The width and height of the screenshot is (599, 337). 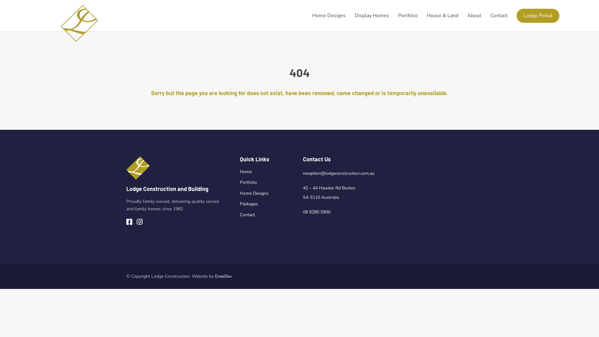 What do you see at coordinates (246, 172) in the screenshot?
I see `Home` at bounding box center [246, 172].